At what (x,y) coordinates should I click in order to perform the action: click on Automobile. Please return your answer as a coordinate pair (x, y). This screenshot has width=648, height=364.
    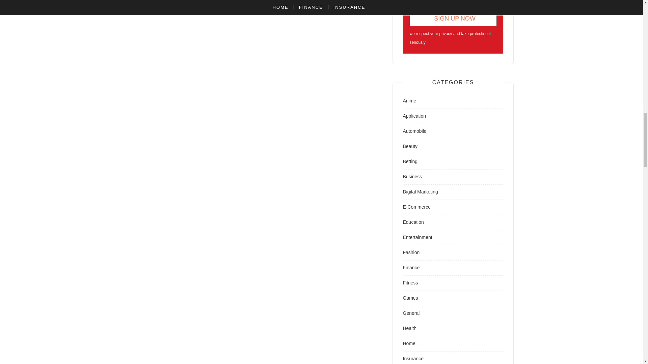
    Looking at the image, I should click on (414, 131).